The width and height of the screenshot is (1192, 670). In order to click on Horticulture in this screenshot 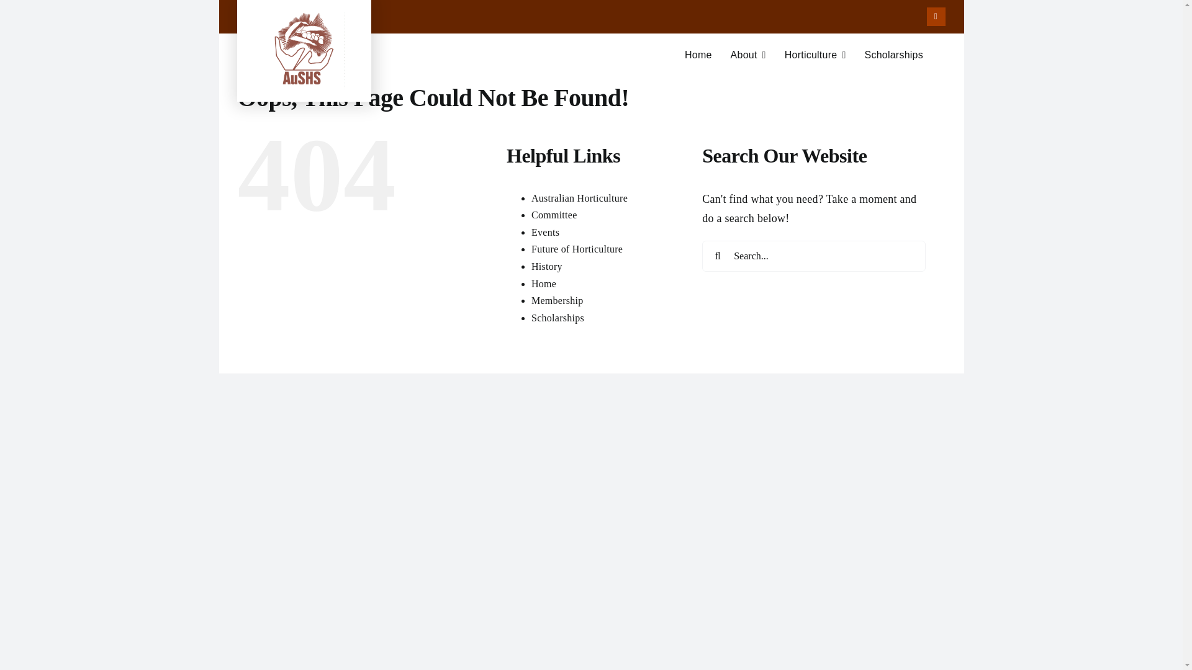, I will do `click(558, 318)`.